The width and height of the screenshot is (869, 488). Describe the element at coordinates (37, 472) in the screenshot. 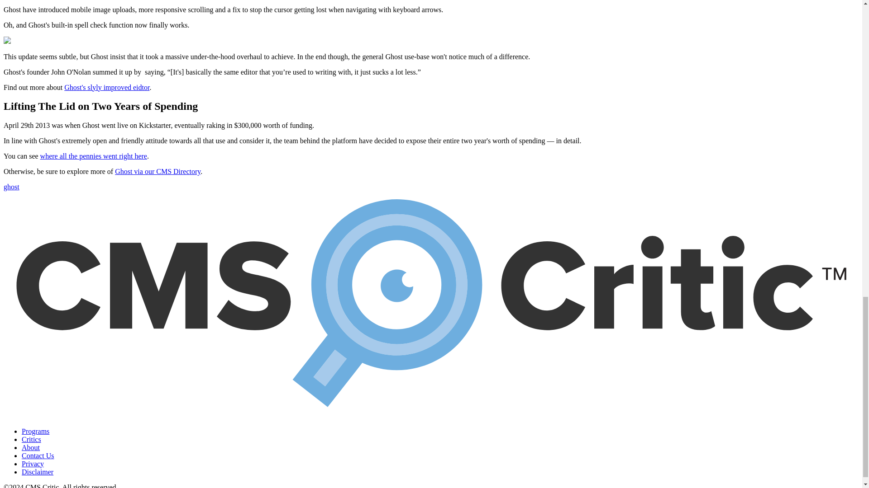

I see `Disclaimer` at that location.